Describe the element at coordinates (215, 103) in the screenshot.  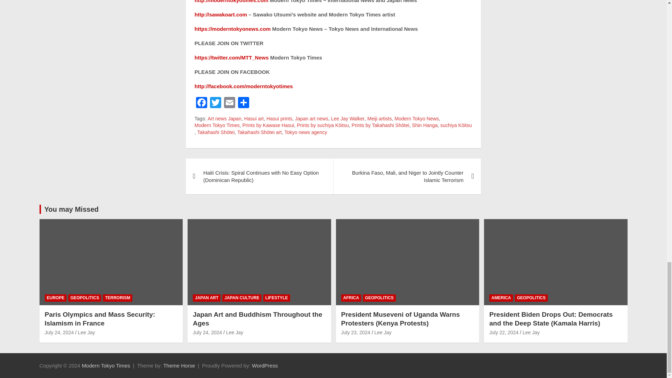
I see `Twitter` at that location.